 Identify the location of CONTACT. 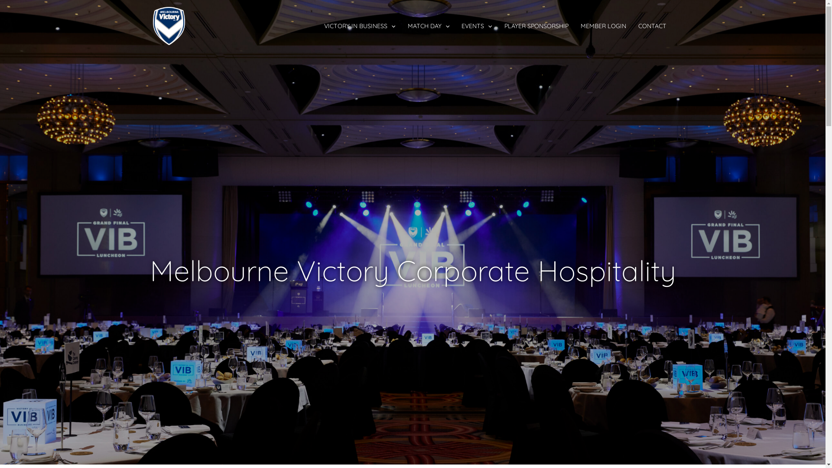
(653, 26).